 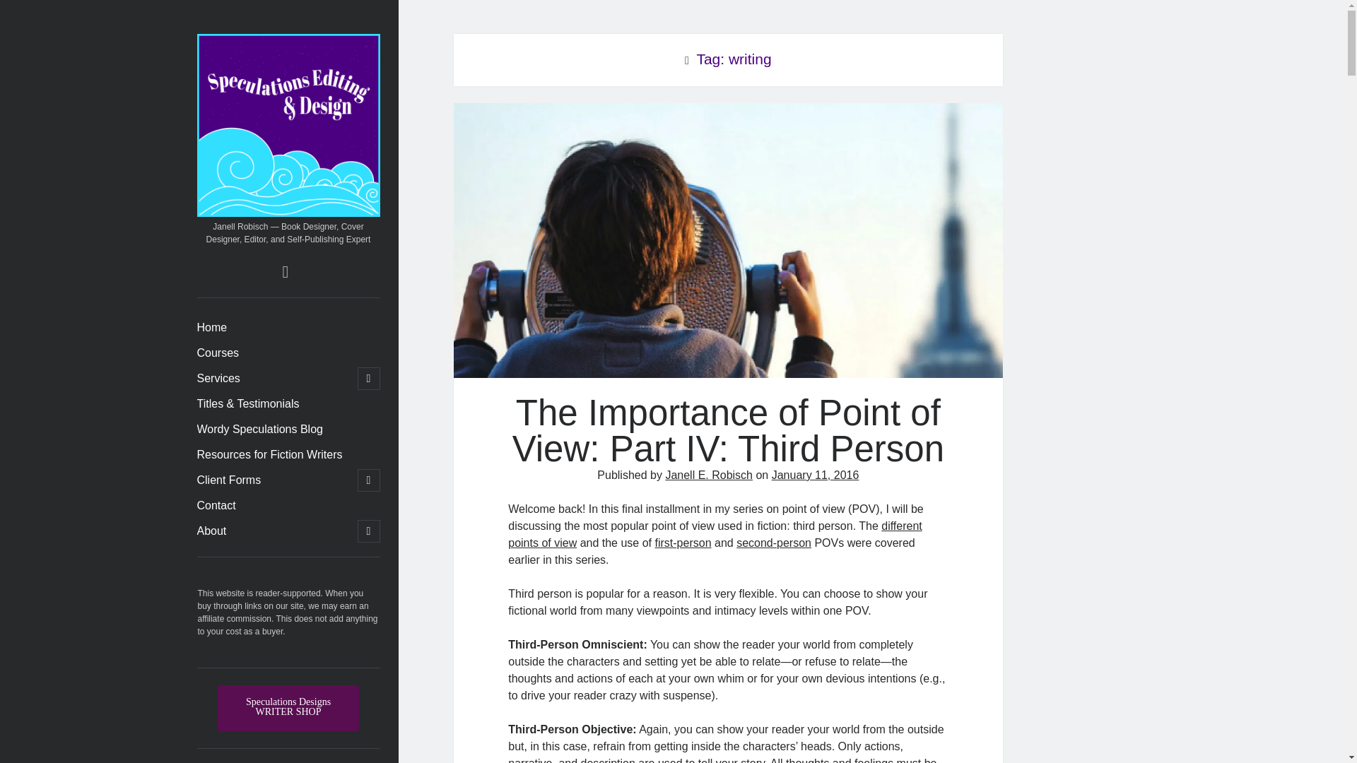 I want to click on open child menu, so click(x=369, y=480).